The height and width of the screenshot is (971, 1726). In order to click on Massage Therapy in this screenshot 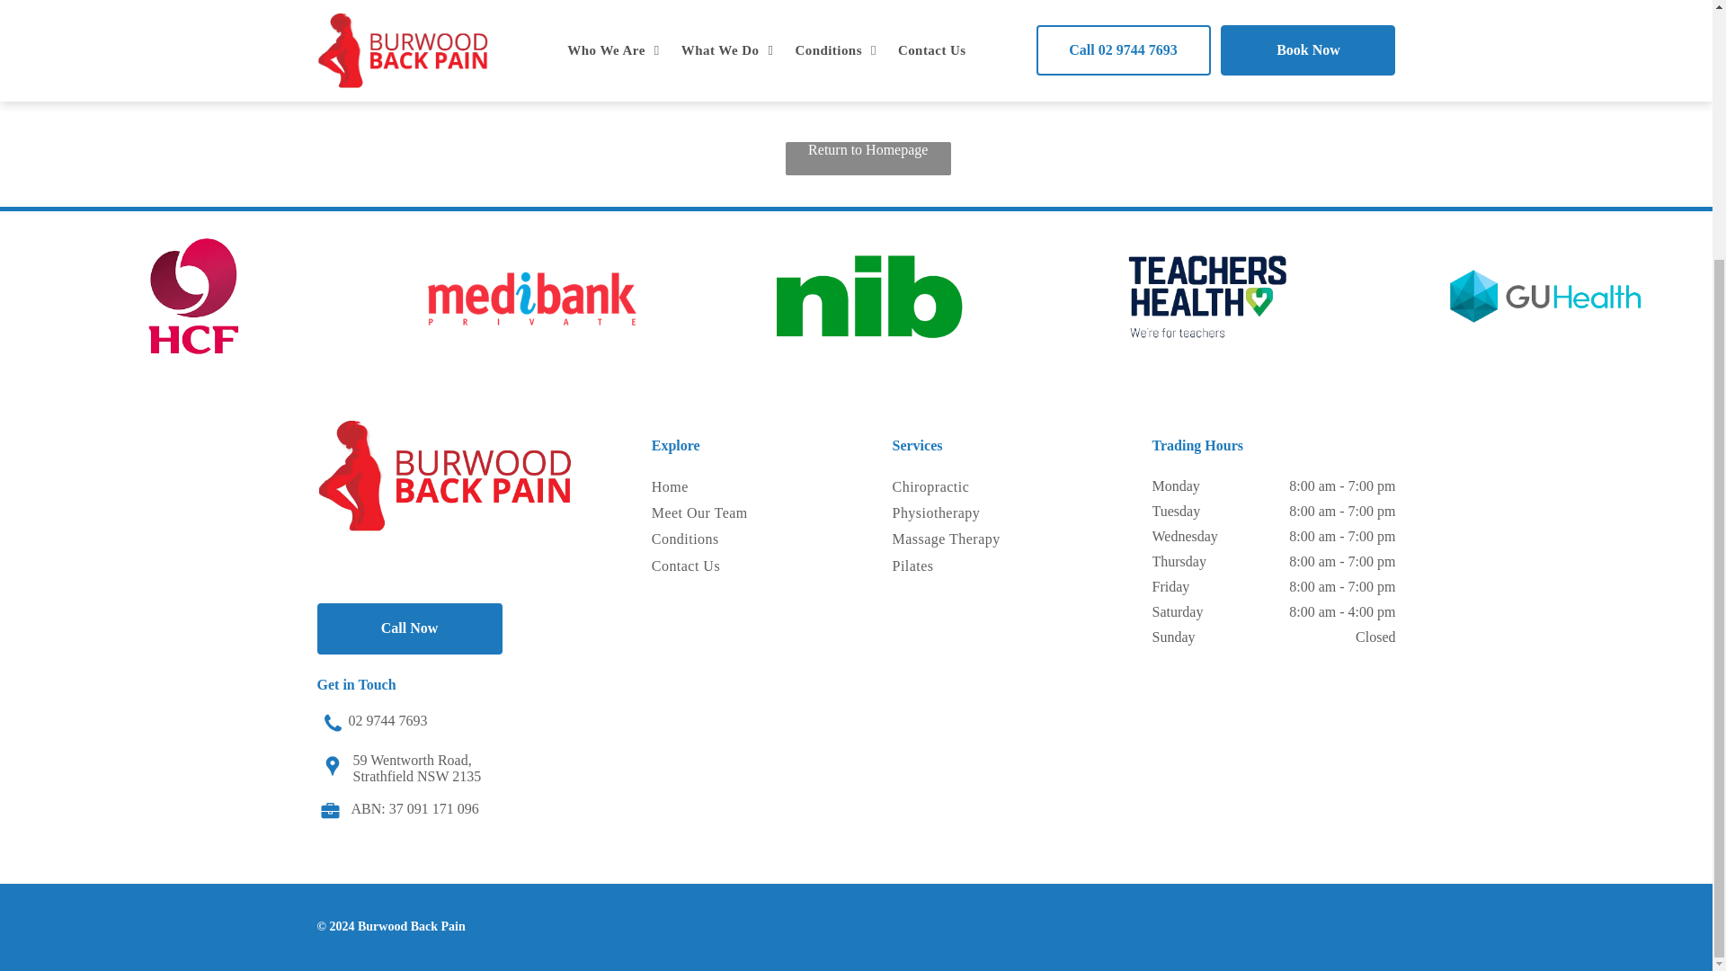, I will do `click(960, 539)`.